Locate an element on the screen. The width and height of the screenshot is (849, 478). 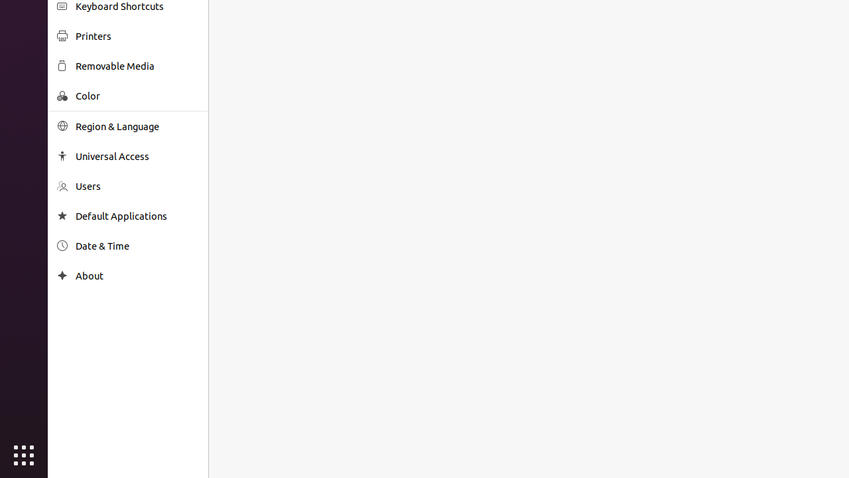
Region & Language is located at coordinates (137, 126).